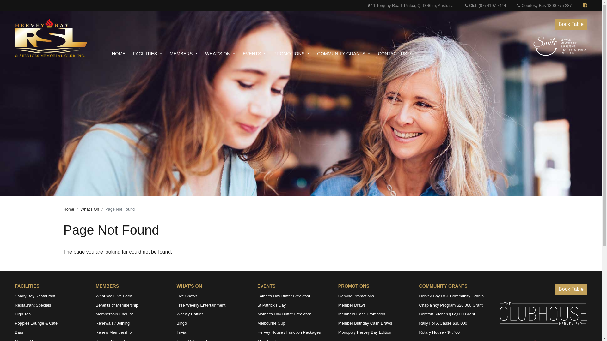 The height and width of the screenshot is (341, 607). What do you see at coordinates (293, 332) in the screenshot?
I see `Hervey House / Function Packages` at bounding box center [293, 332].